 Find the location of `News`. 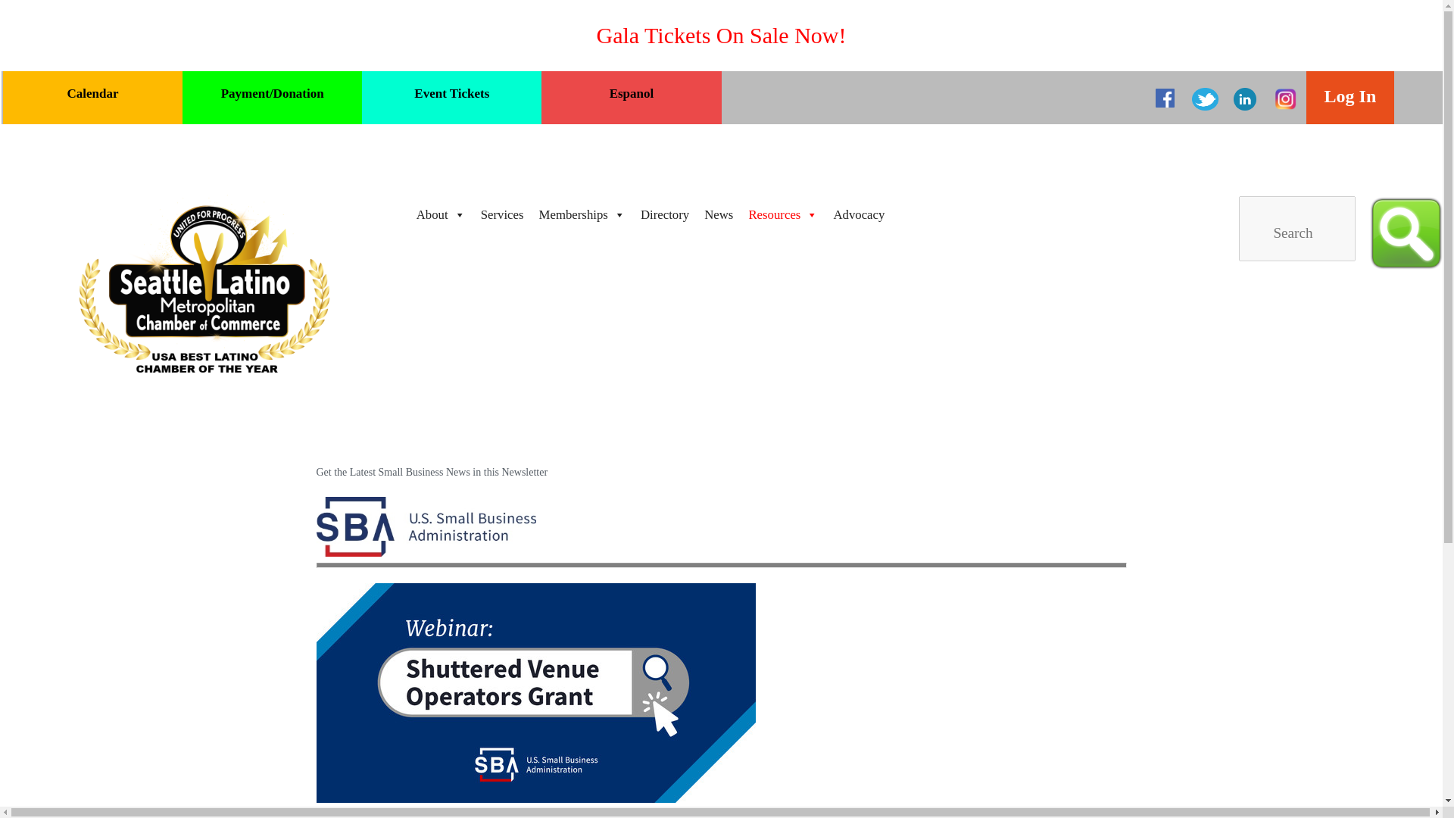

News is located at coordinates (718, 214).